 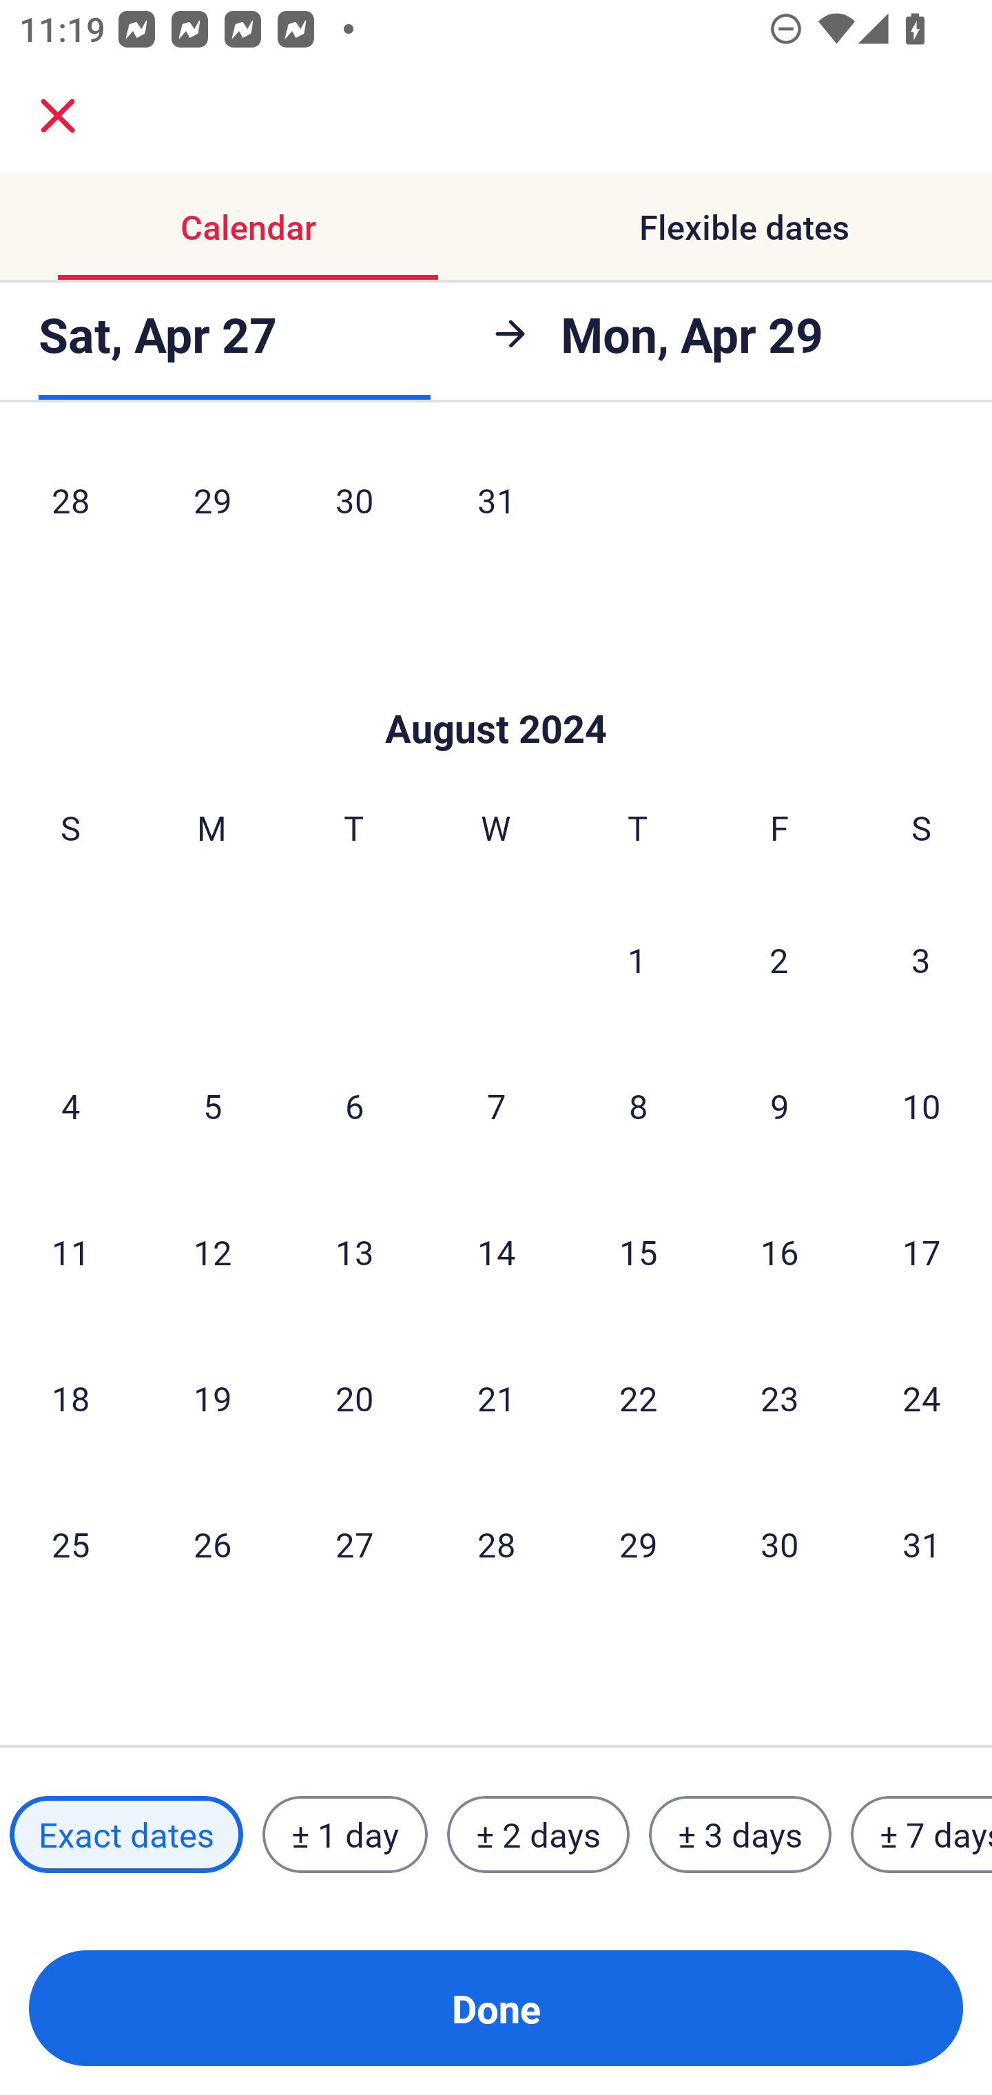 I want to click on 28 Sunday, July 28, 2024, so click(x=70, y=506).